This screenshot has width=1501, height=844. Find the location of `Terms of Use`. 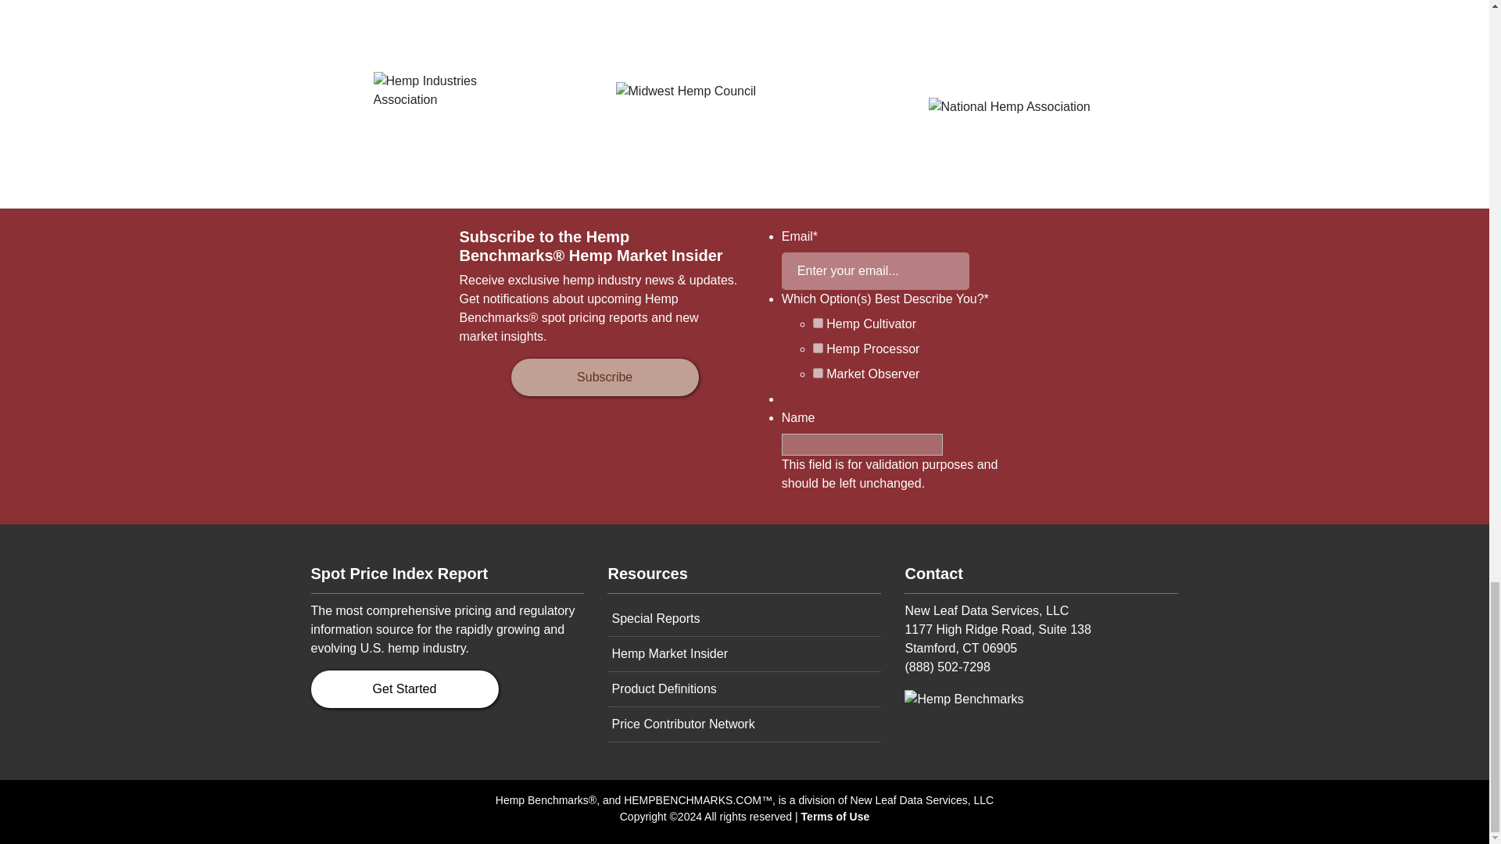

Terms of Use is located at coordinates (836, 816).